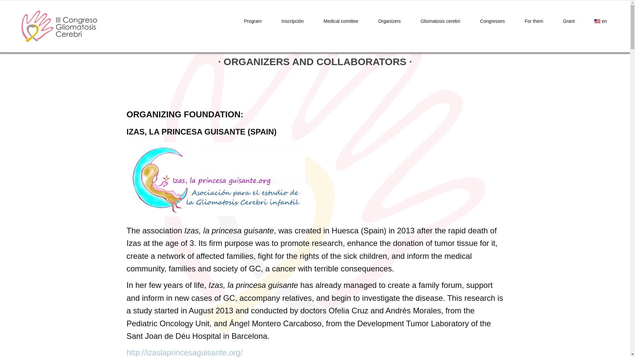 The height and width of the screenshot is (357, 635). Describe the element at coordinates (389, 21) in the screenshot. I see `Organizers` at that location.